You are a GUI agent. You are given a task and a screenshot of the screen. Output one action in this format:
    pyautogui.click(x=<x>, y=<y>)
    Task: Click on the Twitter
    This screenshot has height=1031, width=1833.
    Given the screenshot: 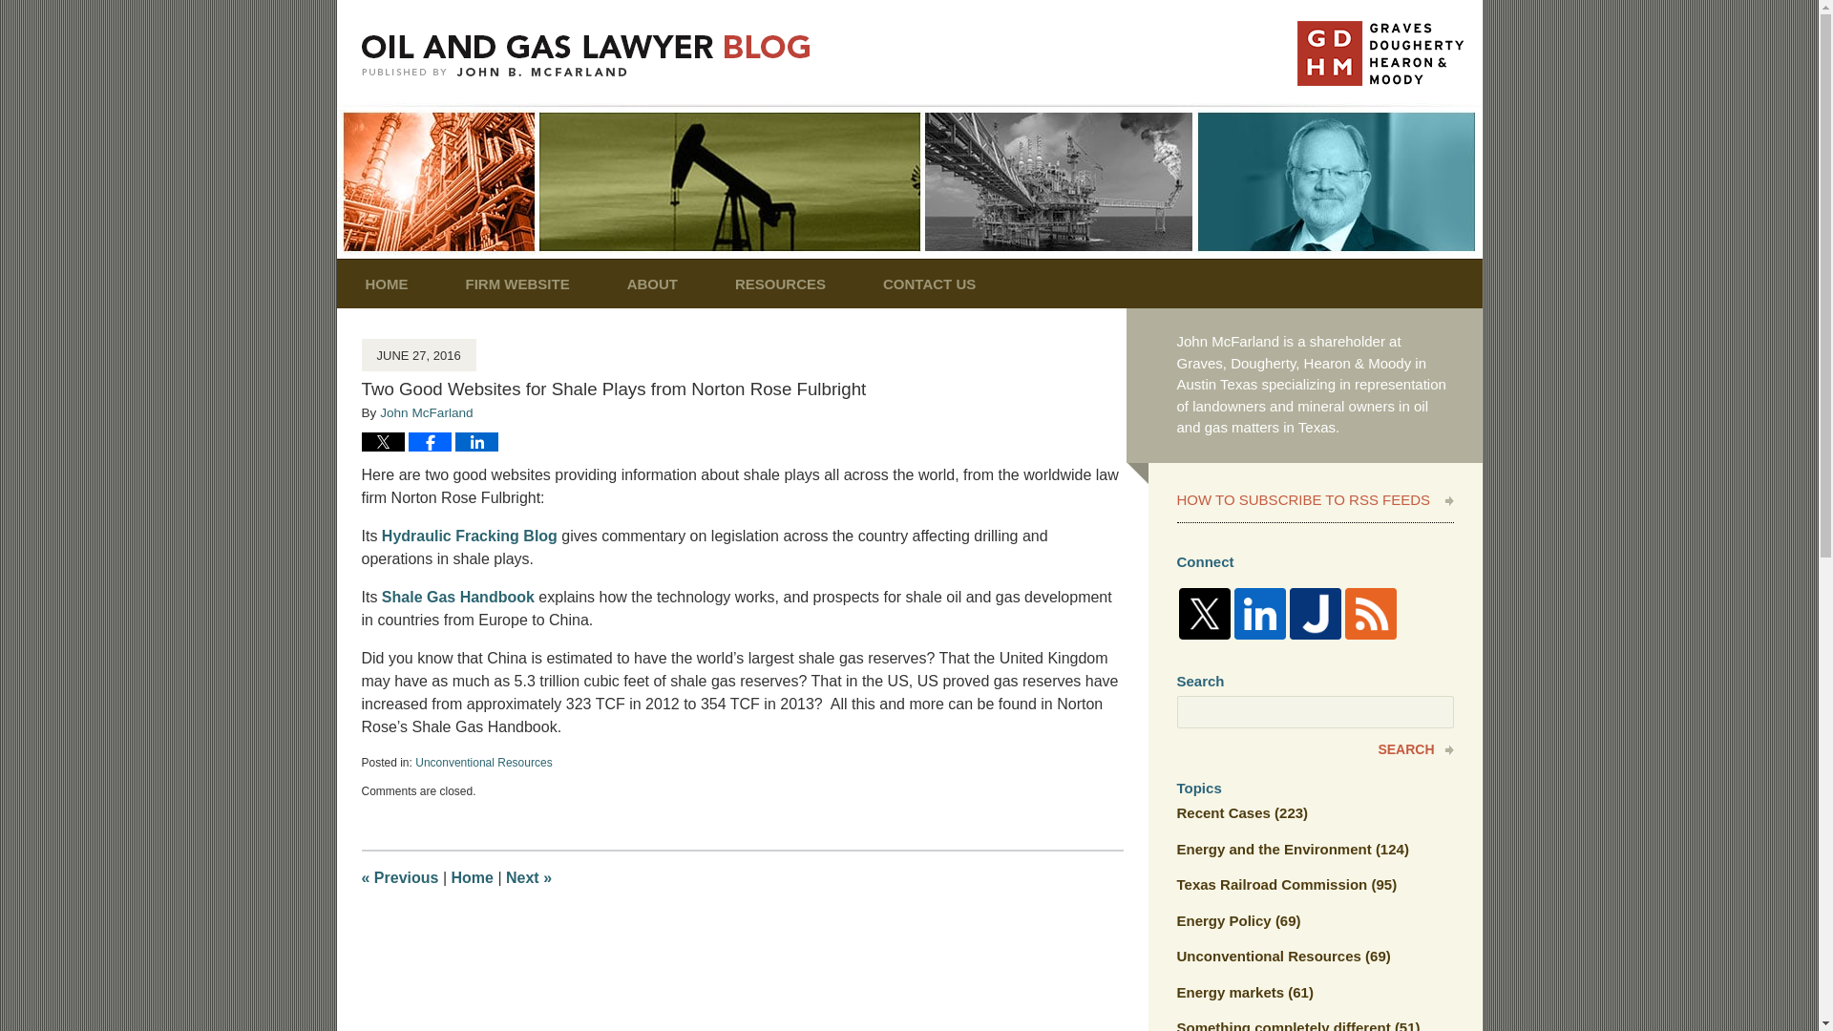 What is the action you would take?
    pyautogui.click(x=1204, y=613)
    